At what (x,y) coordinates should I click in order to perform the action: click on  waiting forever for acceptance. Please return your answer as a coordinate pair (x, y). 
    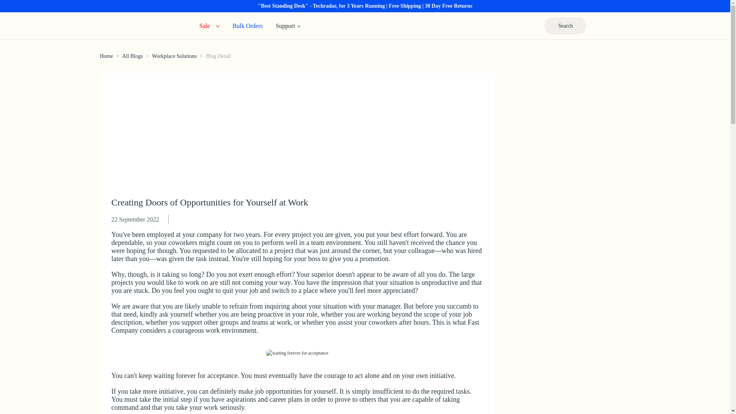
    Looking at the image, I should click on (297, 353).